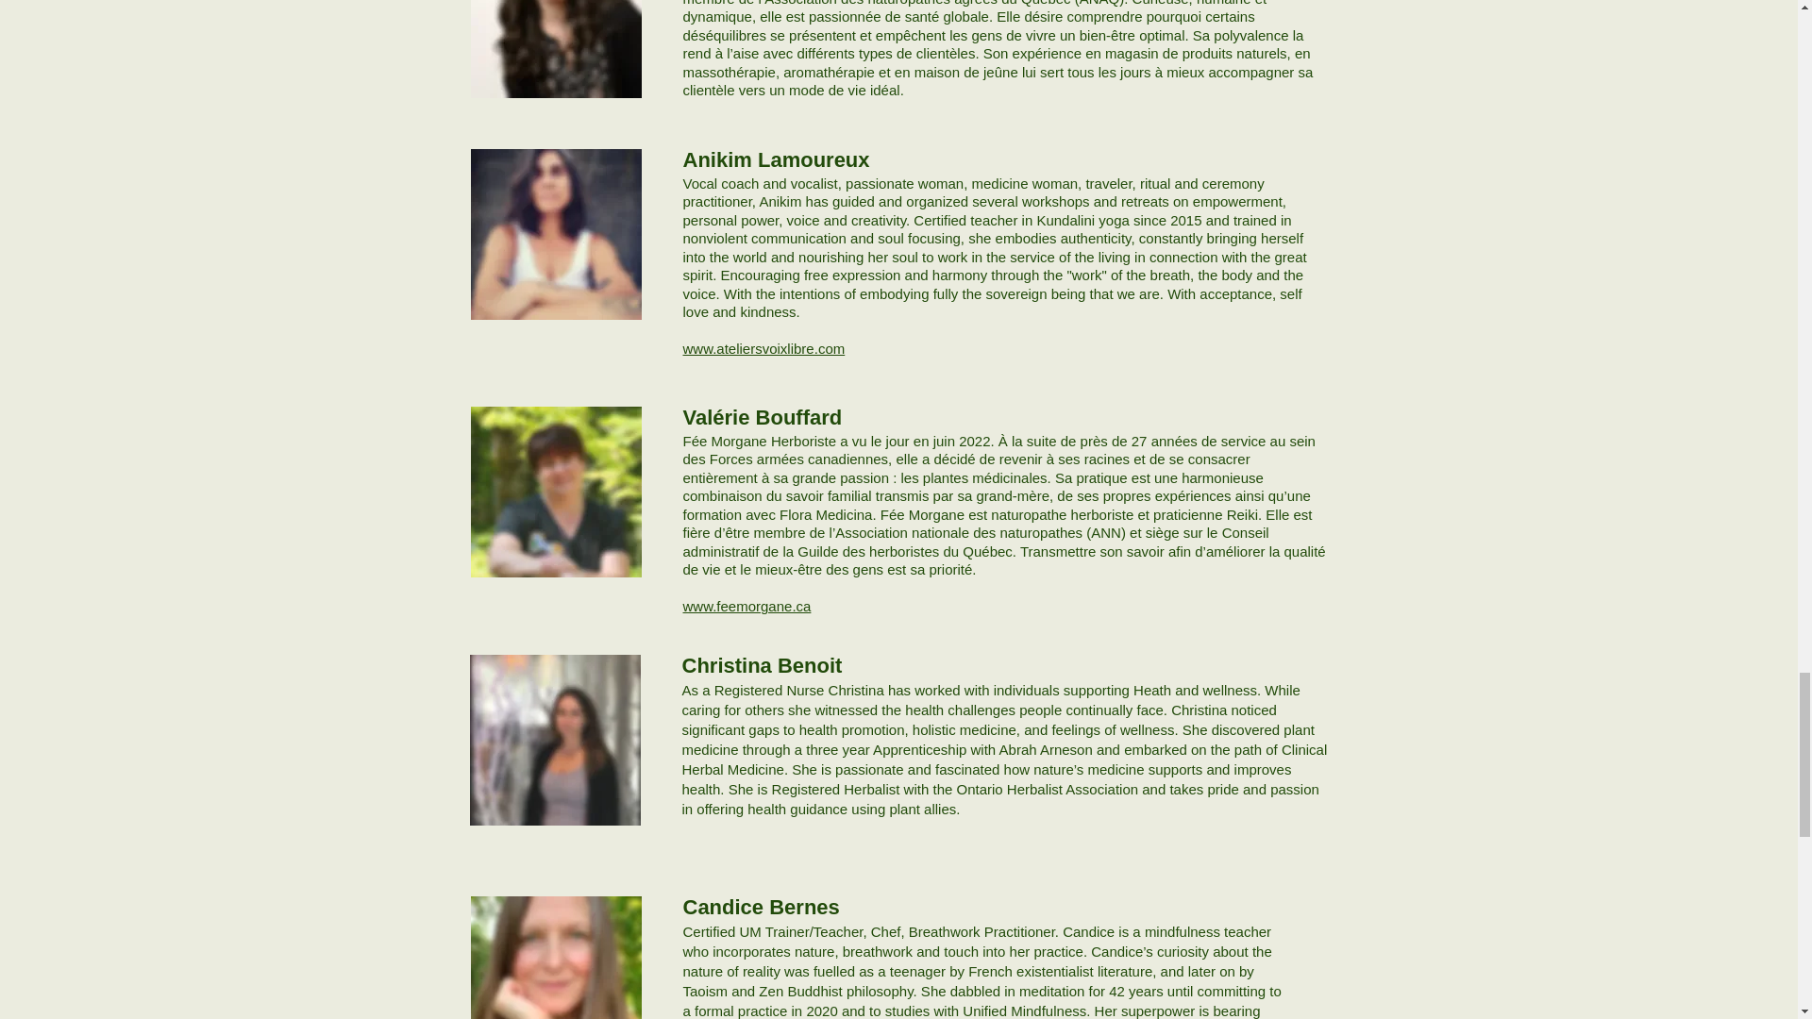  Describe the element at coordinates (555, 740) in the screenshot. I see `Abrah-portrait-2.jpeg` at that location.